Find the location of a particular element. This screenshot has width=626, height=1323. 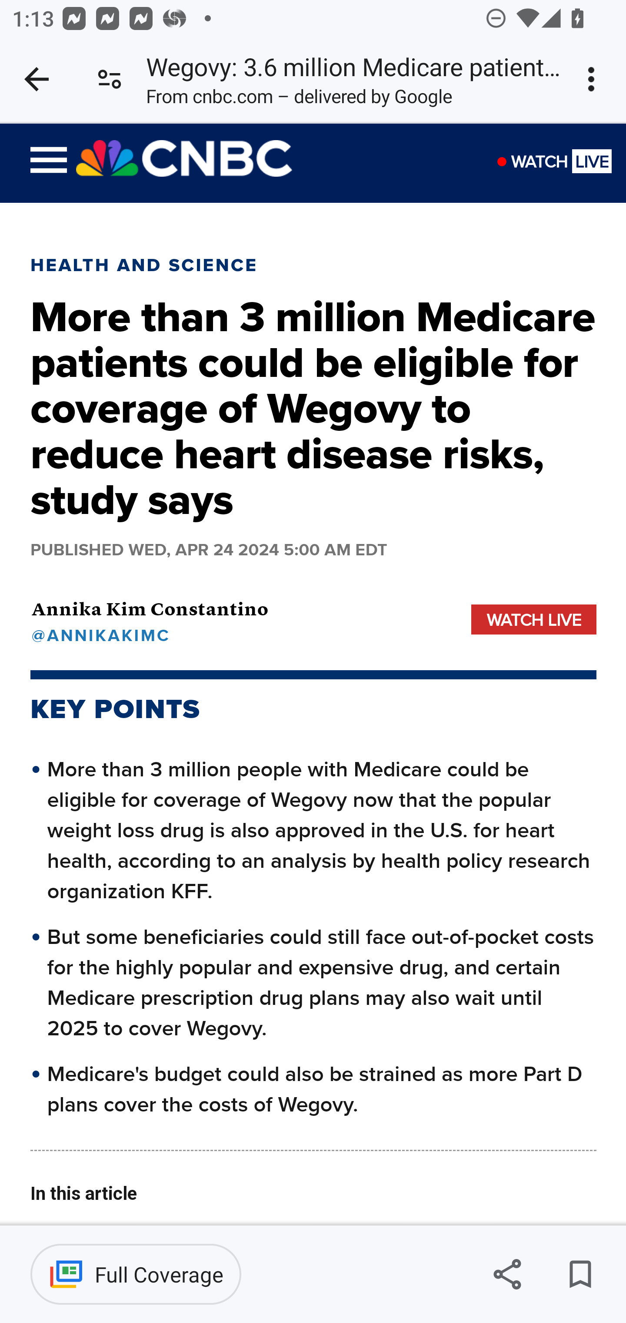

header logo image is located at coordinates (185, 158).